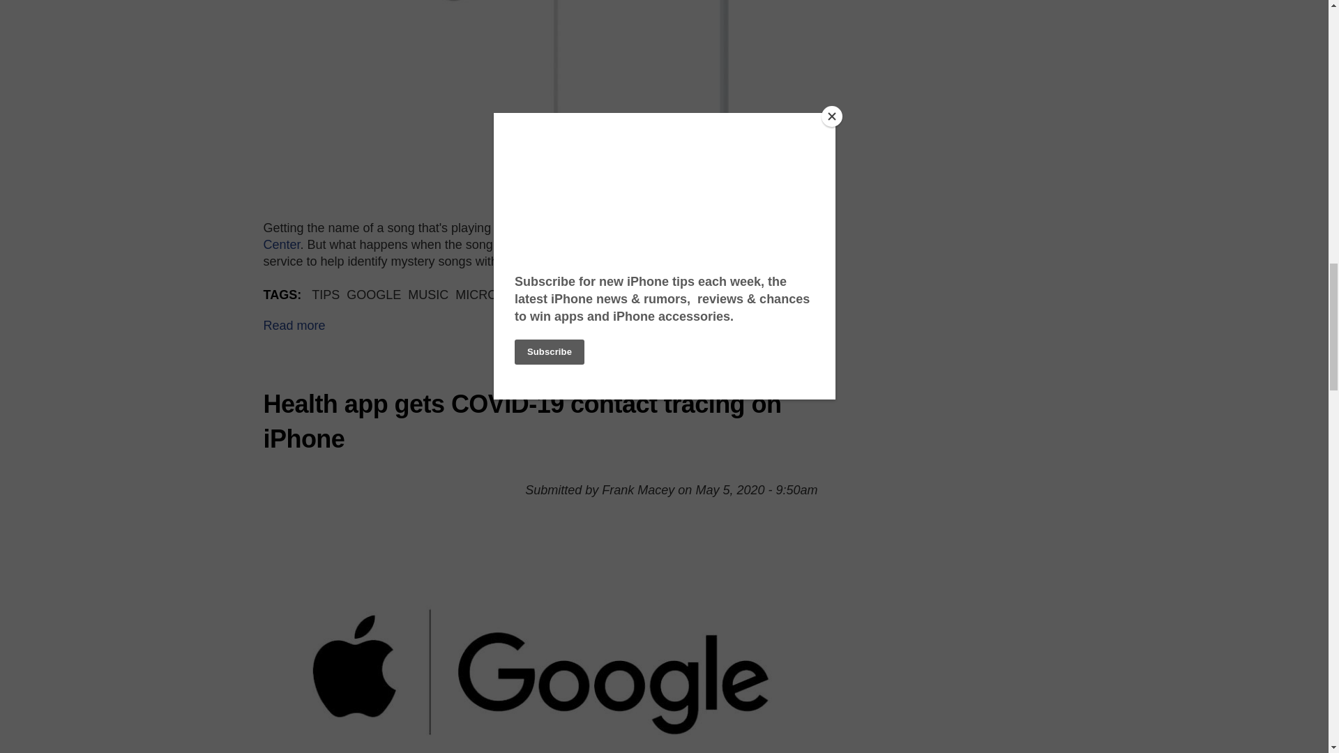 Image resolution: width=1339 pixels, height=753 pixels. I want to click on MICROPHONE, so click(498, 294).